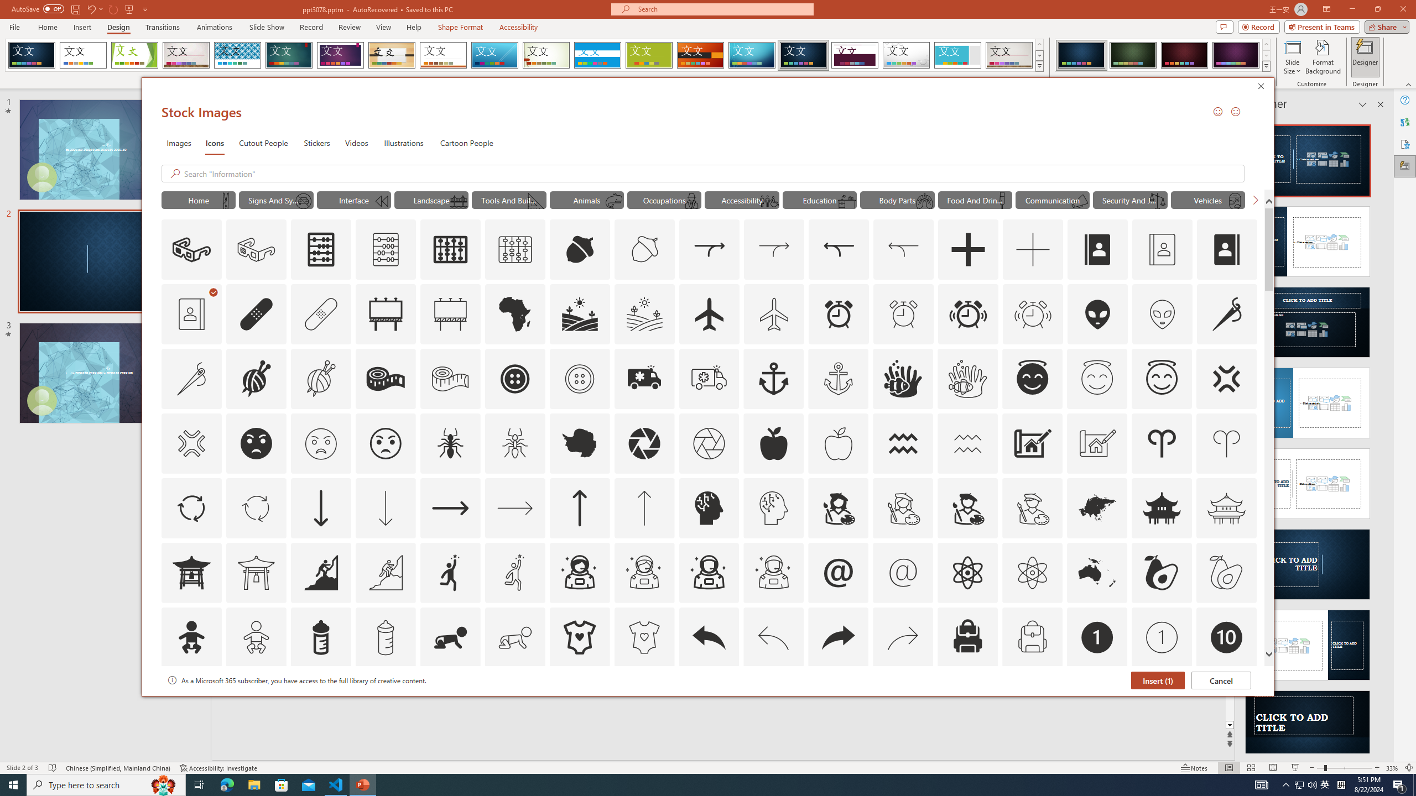 This screenshot has height=796, width=1416. I want to click on AutomationID: Icons_At, so click(838, 572).